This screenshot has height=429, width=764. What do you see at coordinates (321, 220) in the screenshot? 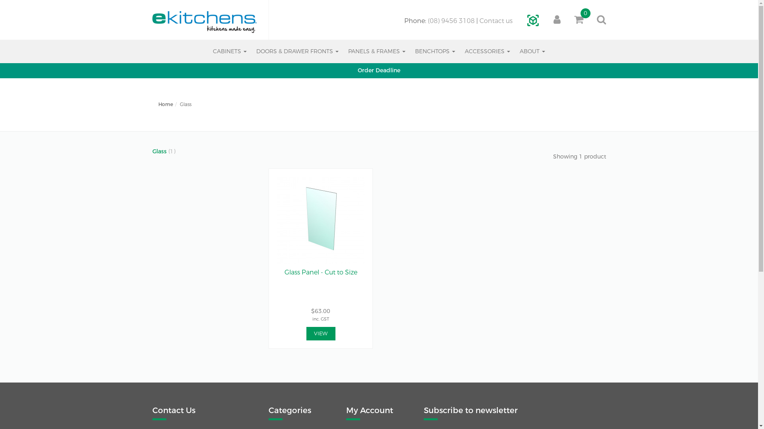
I see `Glass Panel - Cut to Size` at bounding box center [321, 220].